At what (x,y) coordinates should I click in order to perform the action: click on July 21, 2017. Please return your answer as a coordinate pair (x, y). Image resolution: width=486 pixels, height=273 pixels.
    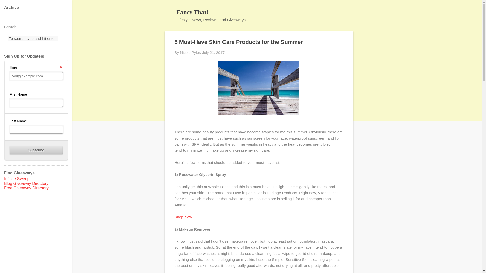
    Looking at the image, I should click on (213, 52).